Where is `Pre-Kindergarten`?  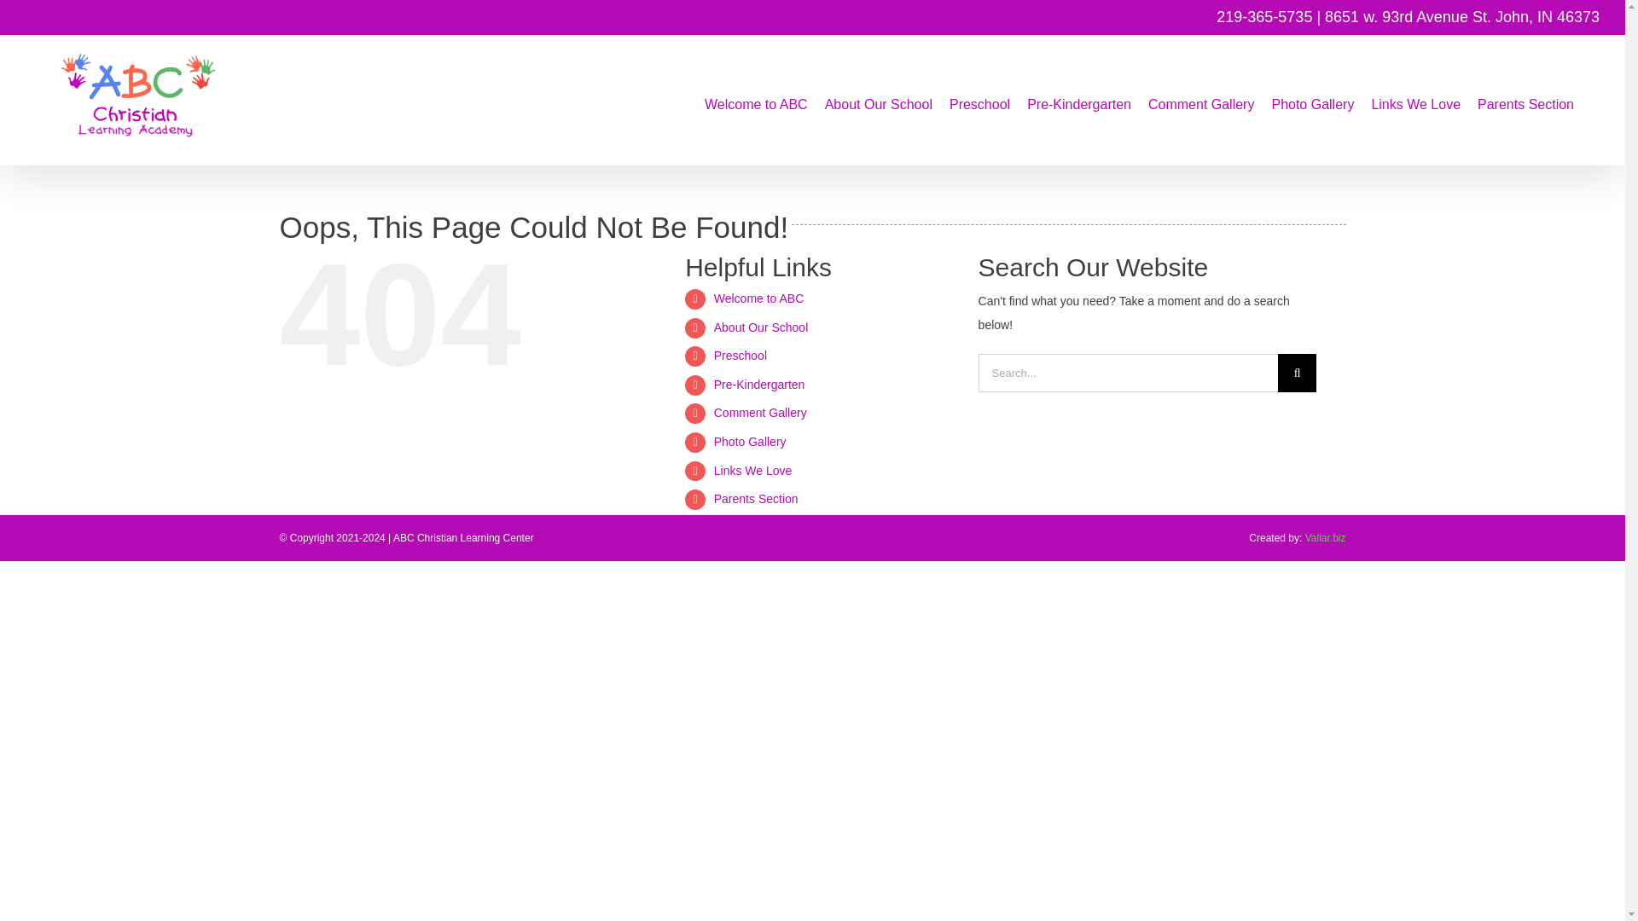 Pre-Kindergarten is located at coordinates (759, 384).